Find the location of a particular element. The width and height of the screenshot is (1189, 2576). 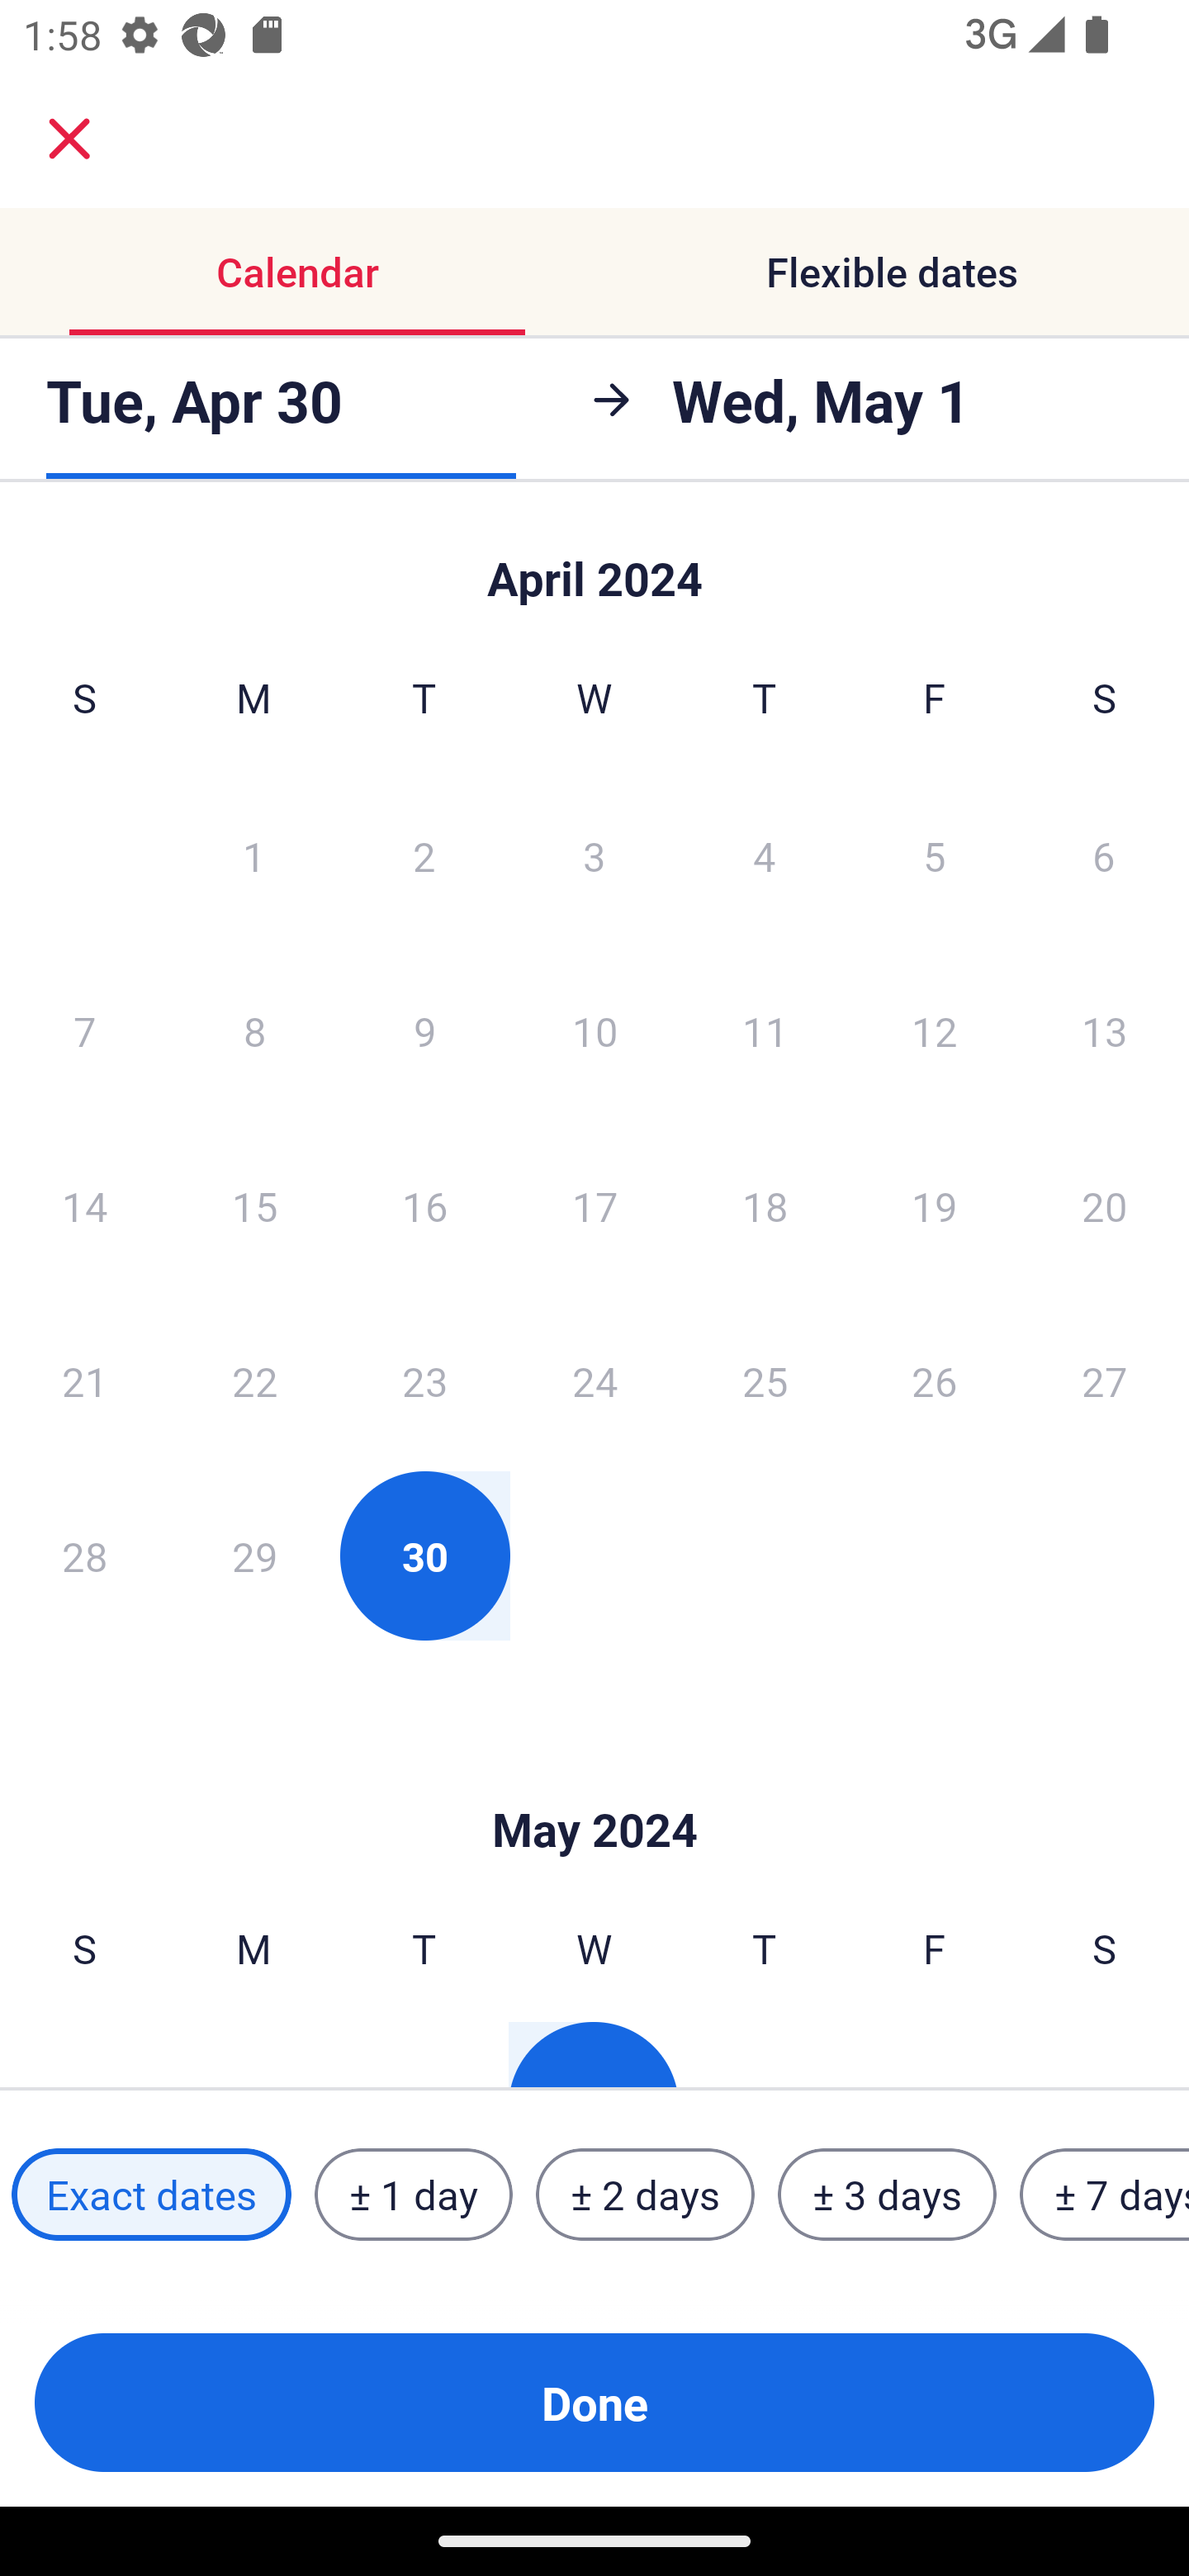

22 Monday, April 22, 2024 is located at coordinates (254, 1380).